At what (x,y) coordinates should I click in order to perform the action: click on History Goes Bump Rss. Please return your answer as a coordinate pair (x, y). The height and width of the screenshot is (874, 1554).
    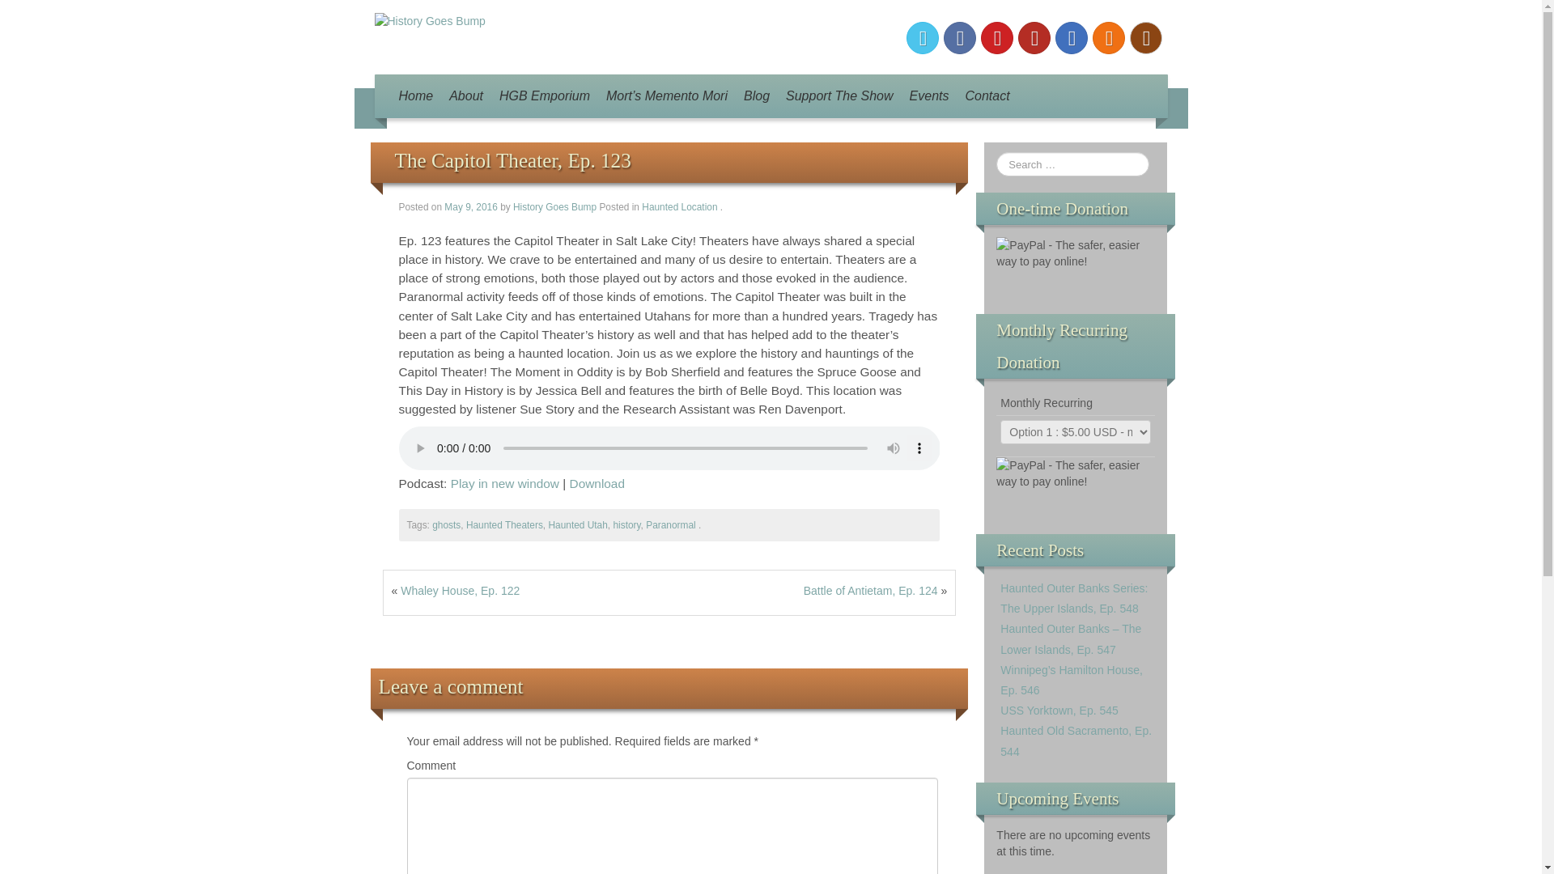
    Looking at the image, I should click on (1109, 37).